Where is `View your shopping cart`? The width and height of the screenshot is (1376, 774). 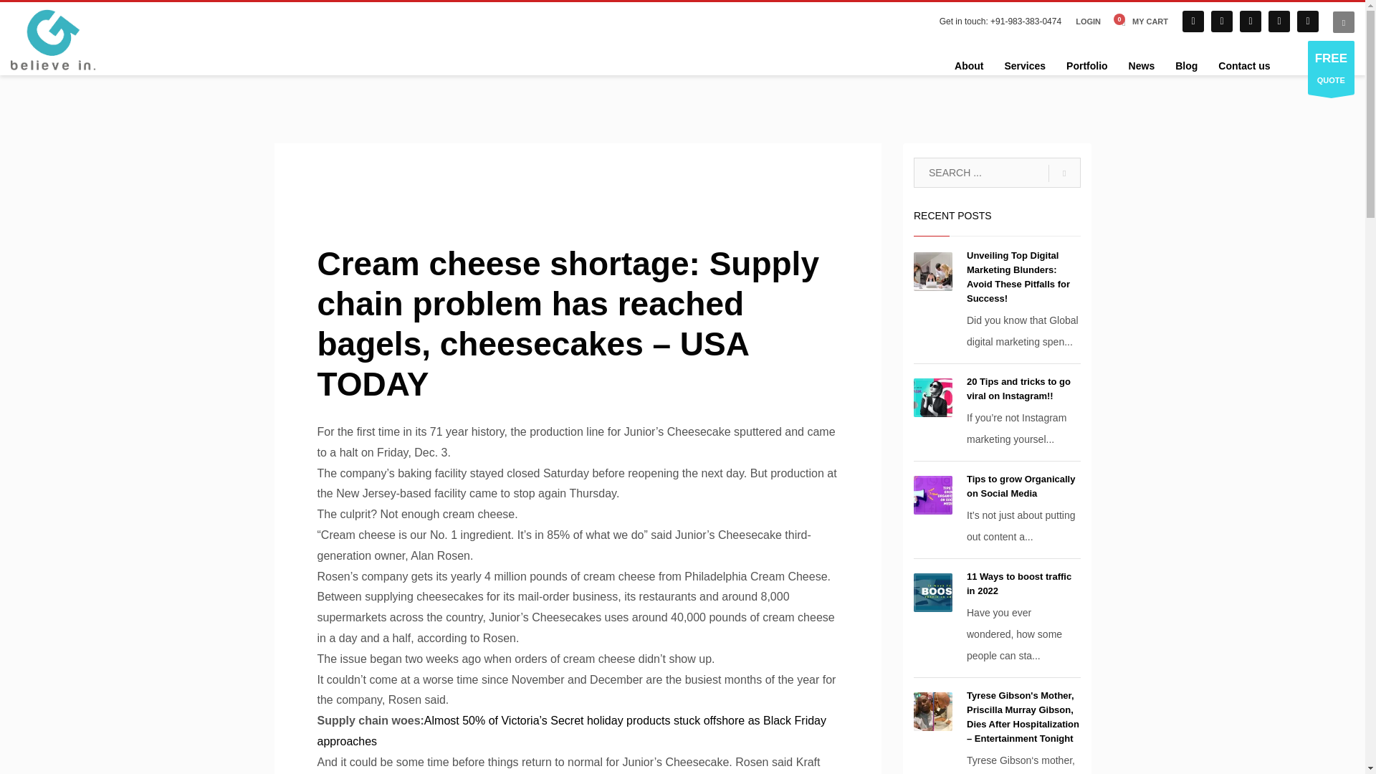
View your shopping cart is located at coordinates (1141, 21).